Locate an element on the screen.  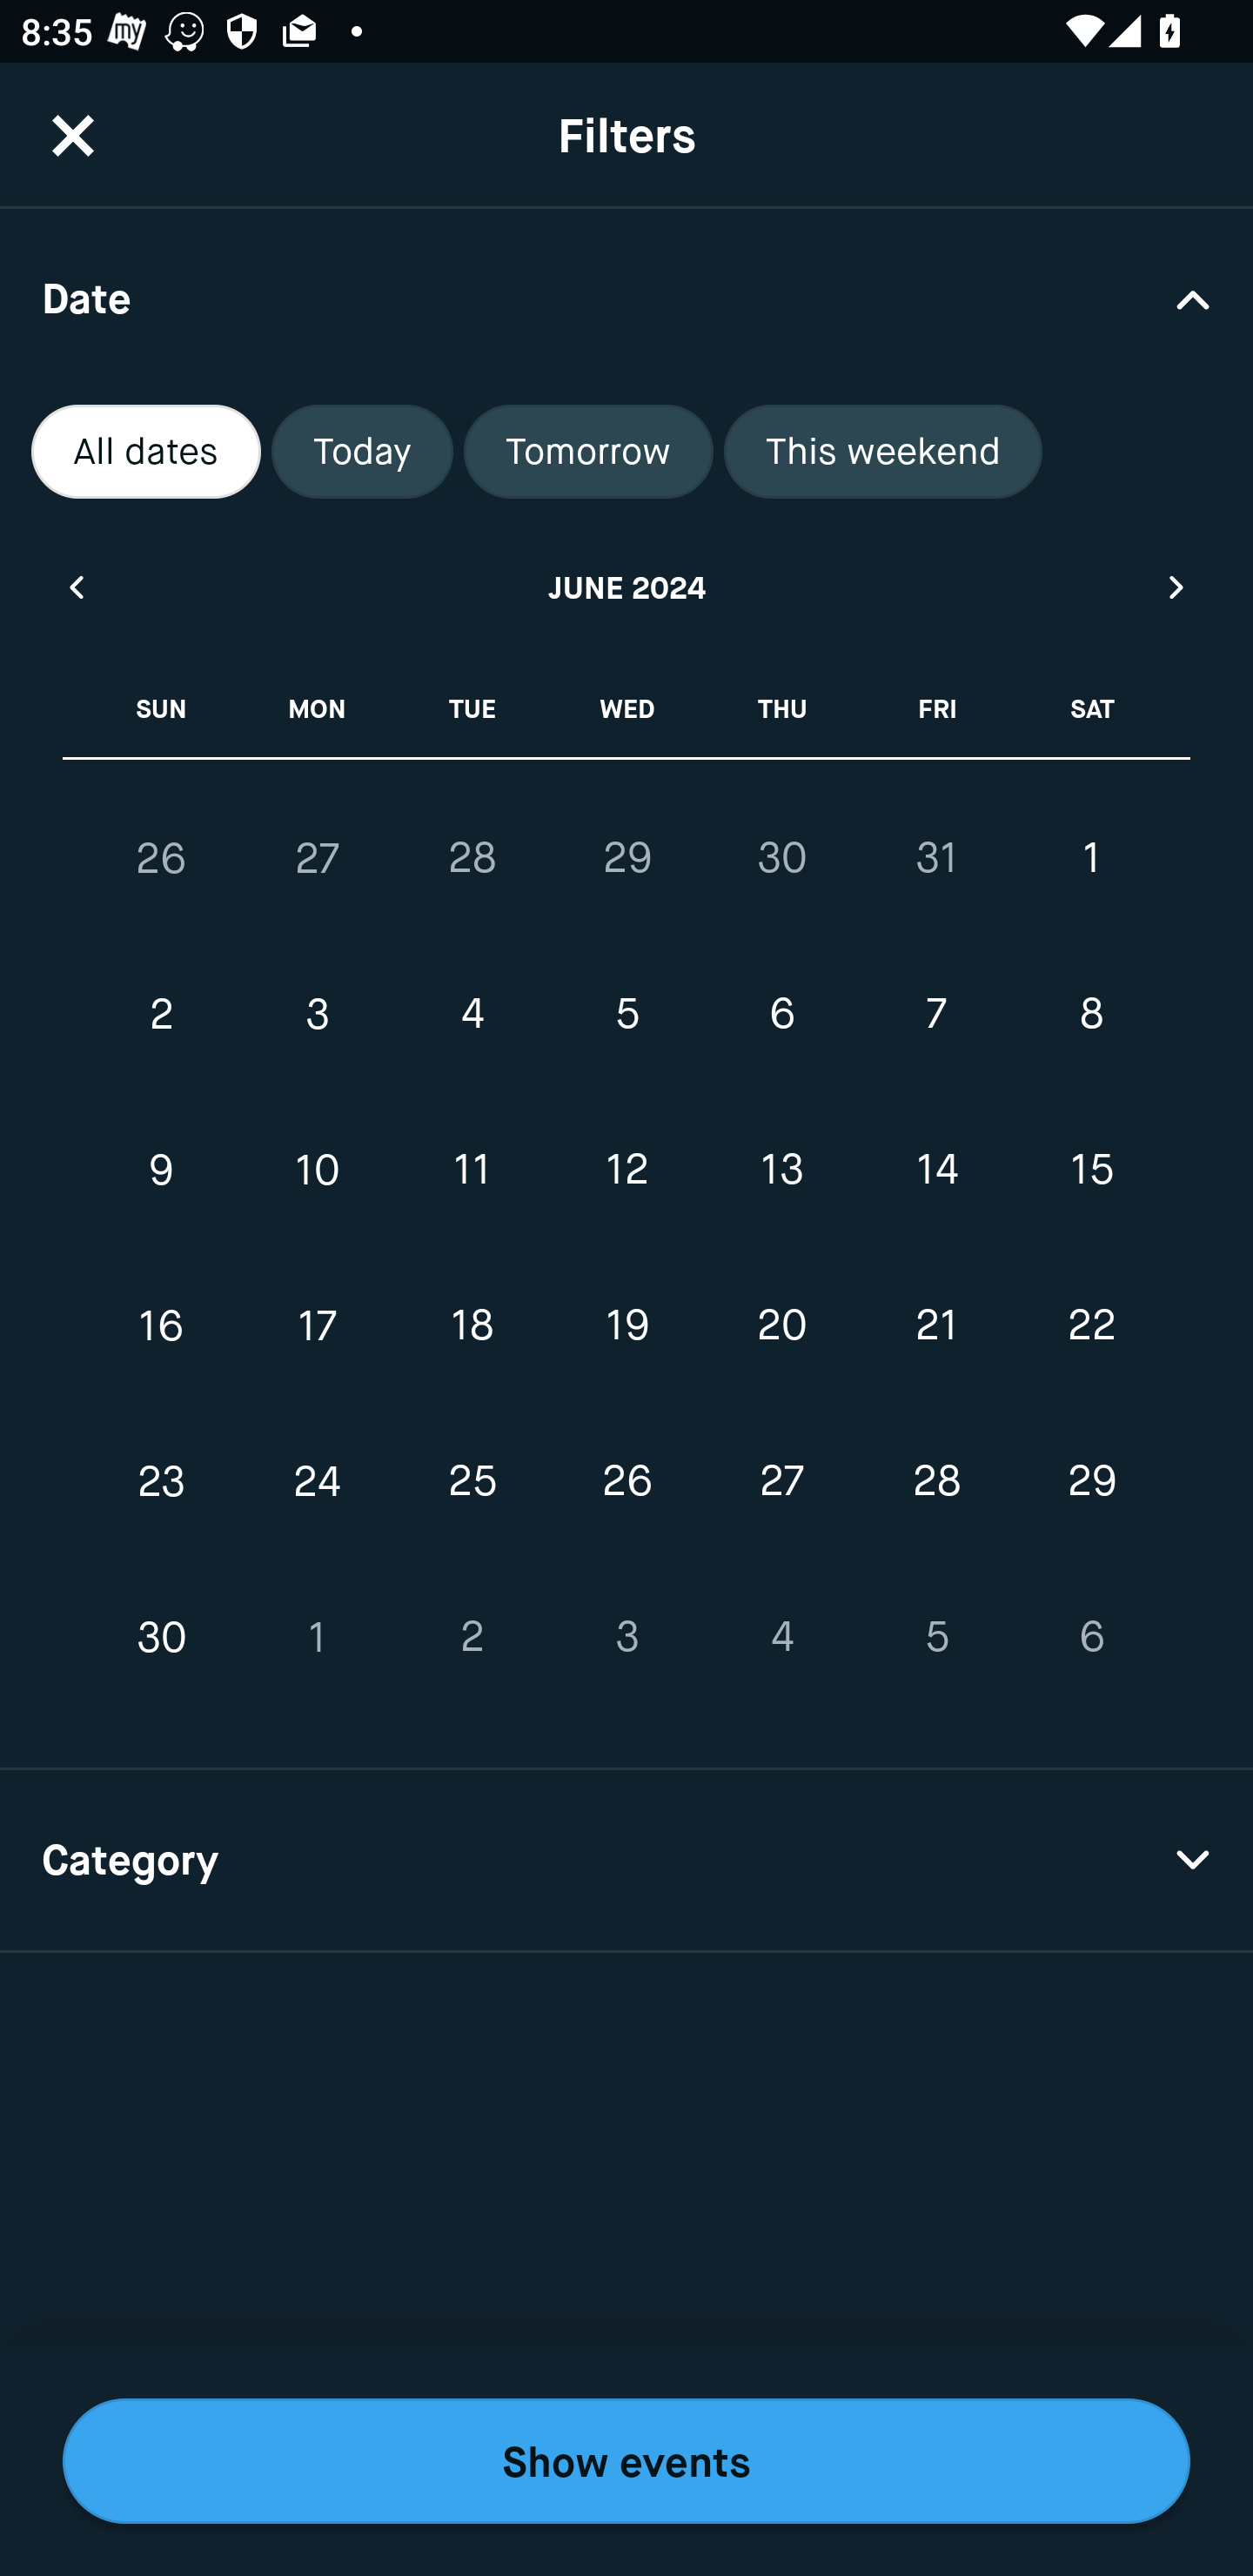
Next is located at coordinates (1177, 587).